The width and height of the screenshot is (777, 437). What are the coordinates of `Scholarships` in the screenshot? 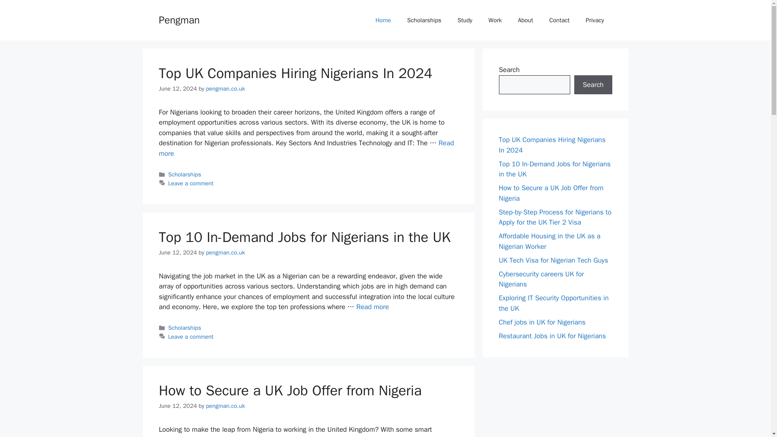 It's located at (424, 20).